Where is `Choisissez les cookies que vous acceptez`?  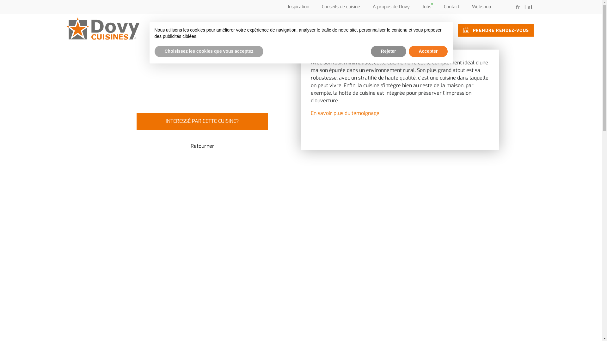 Choisissez les cookies que vous acceptez is located at coordinates (209, 51).